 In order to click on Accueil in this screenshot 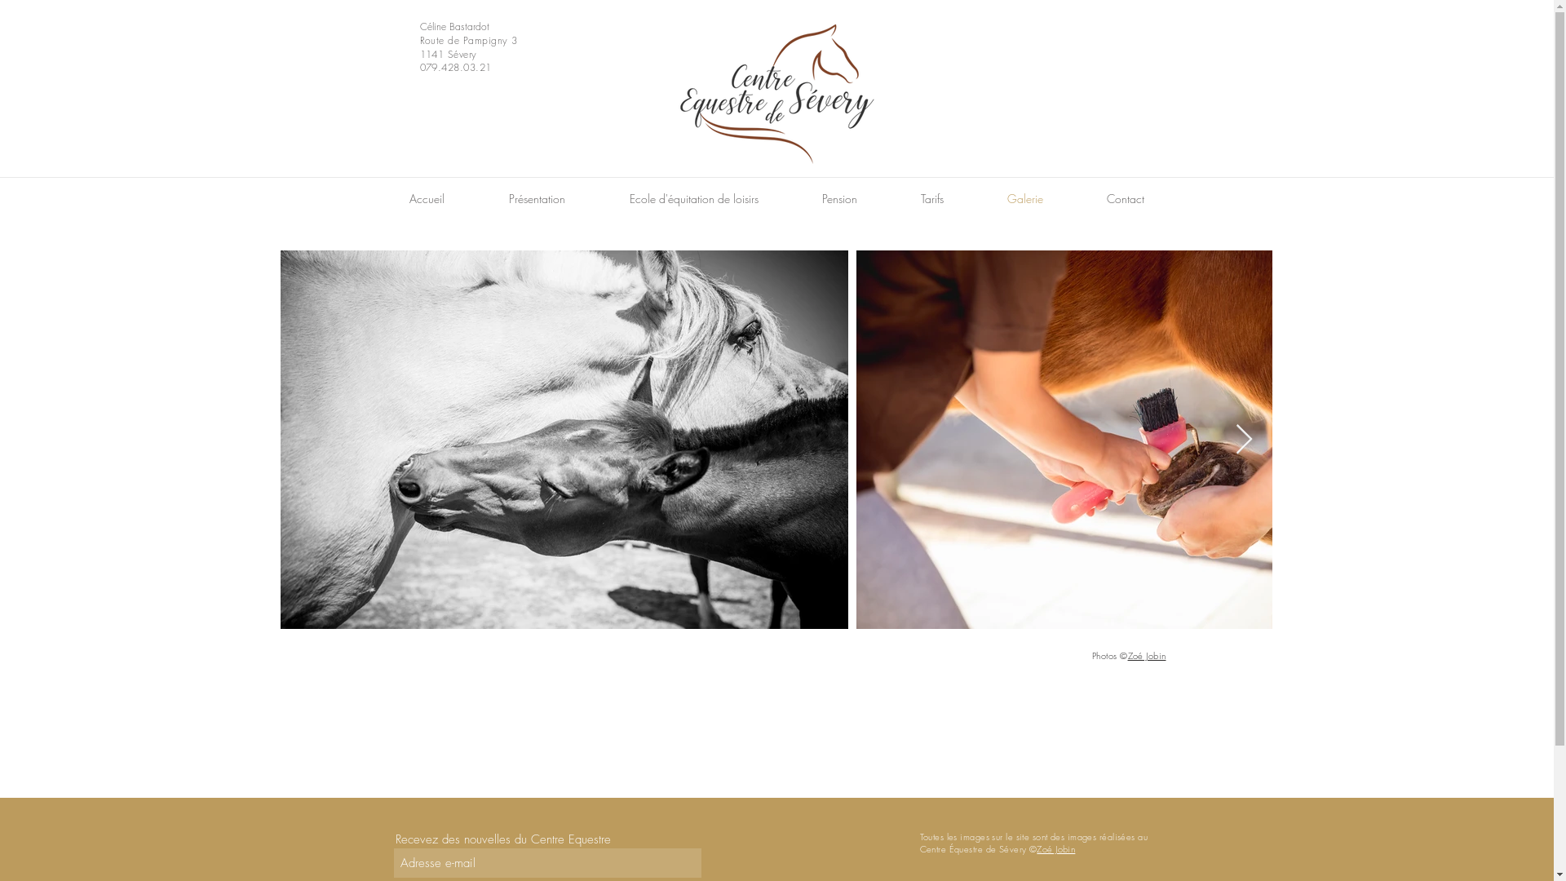, I will do `click(427, 199)`.